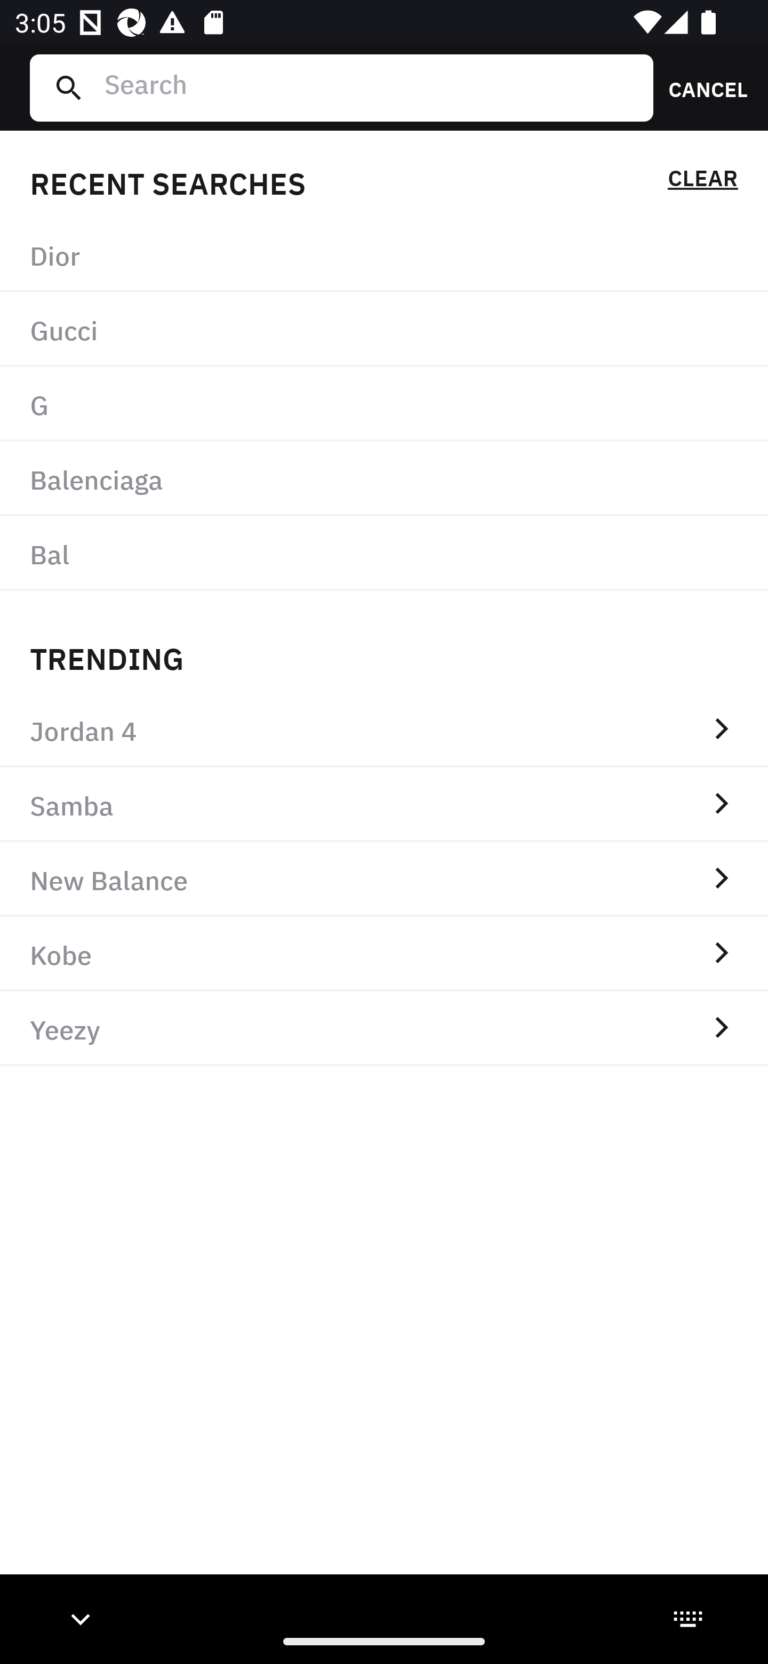 This screenshot has width=768, height=1664. I want to click on CANCEL, so click(701, 87).